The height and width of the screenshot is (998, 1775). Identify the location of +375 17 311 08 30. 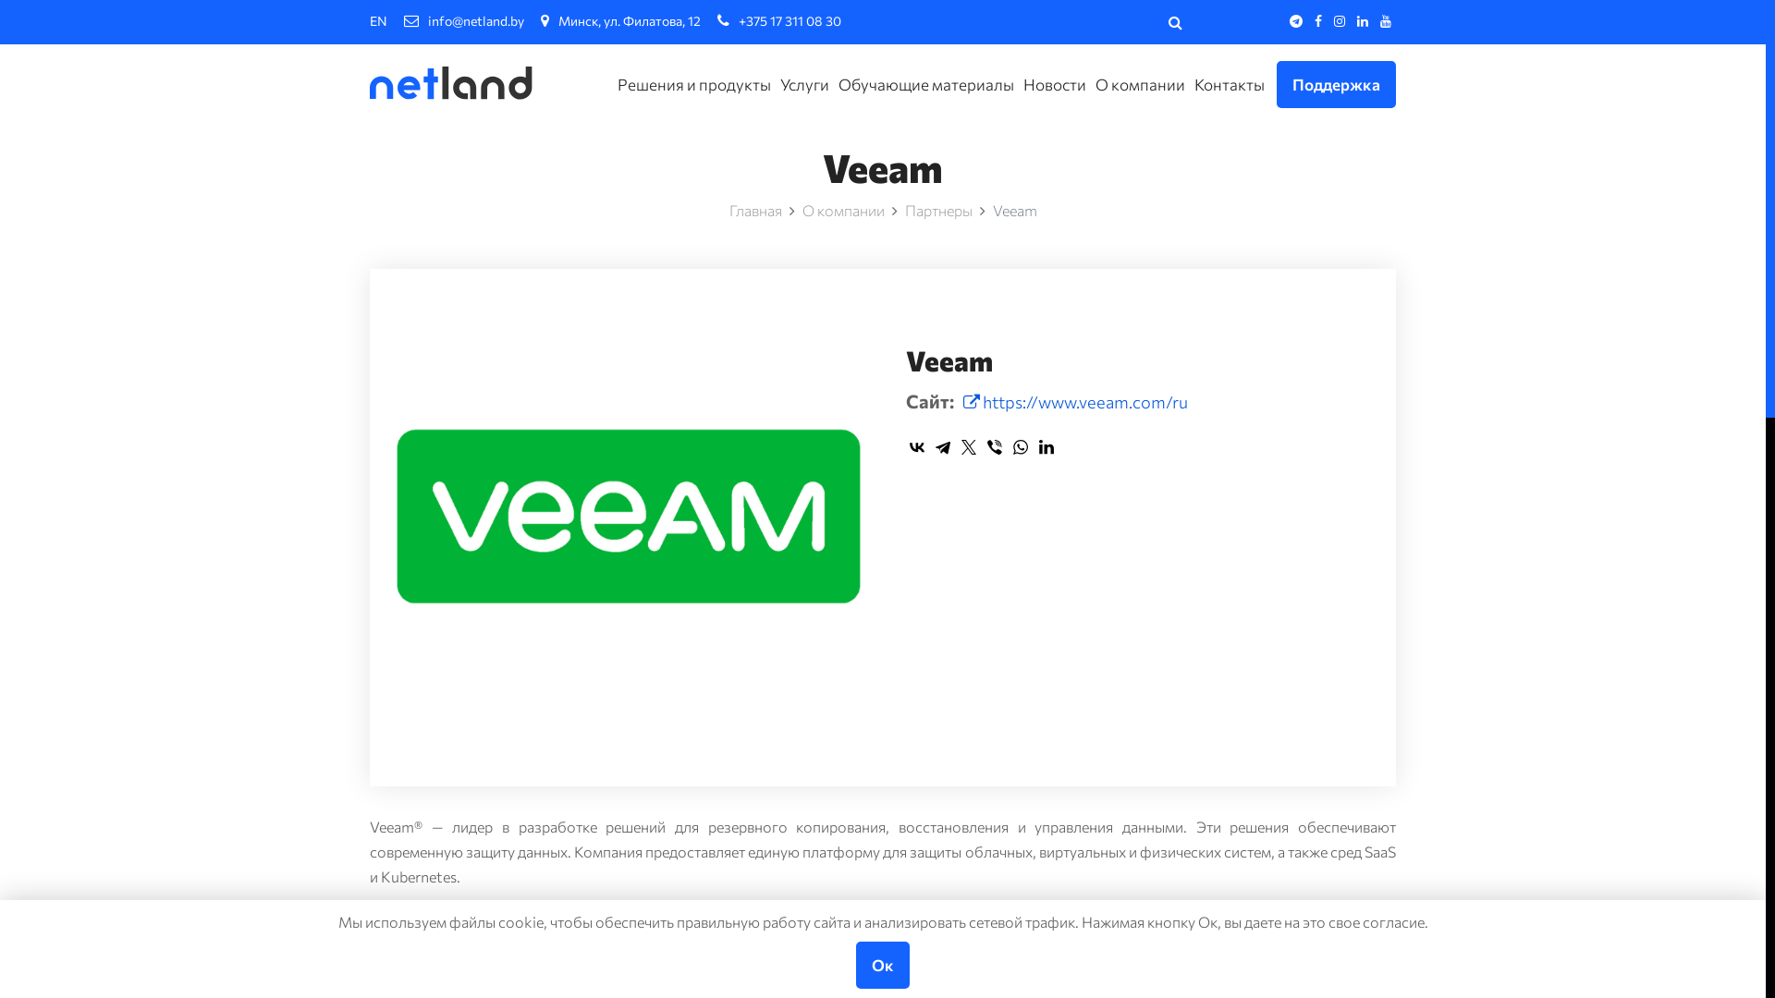
(779, 20).